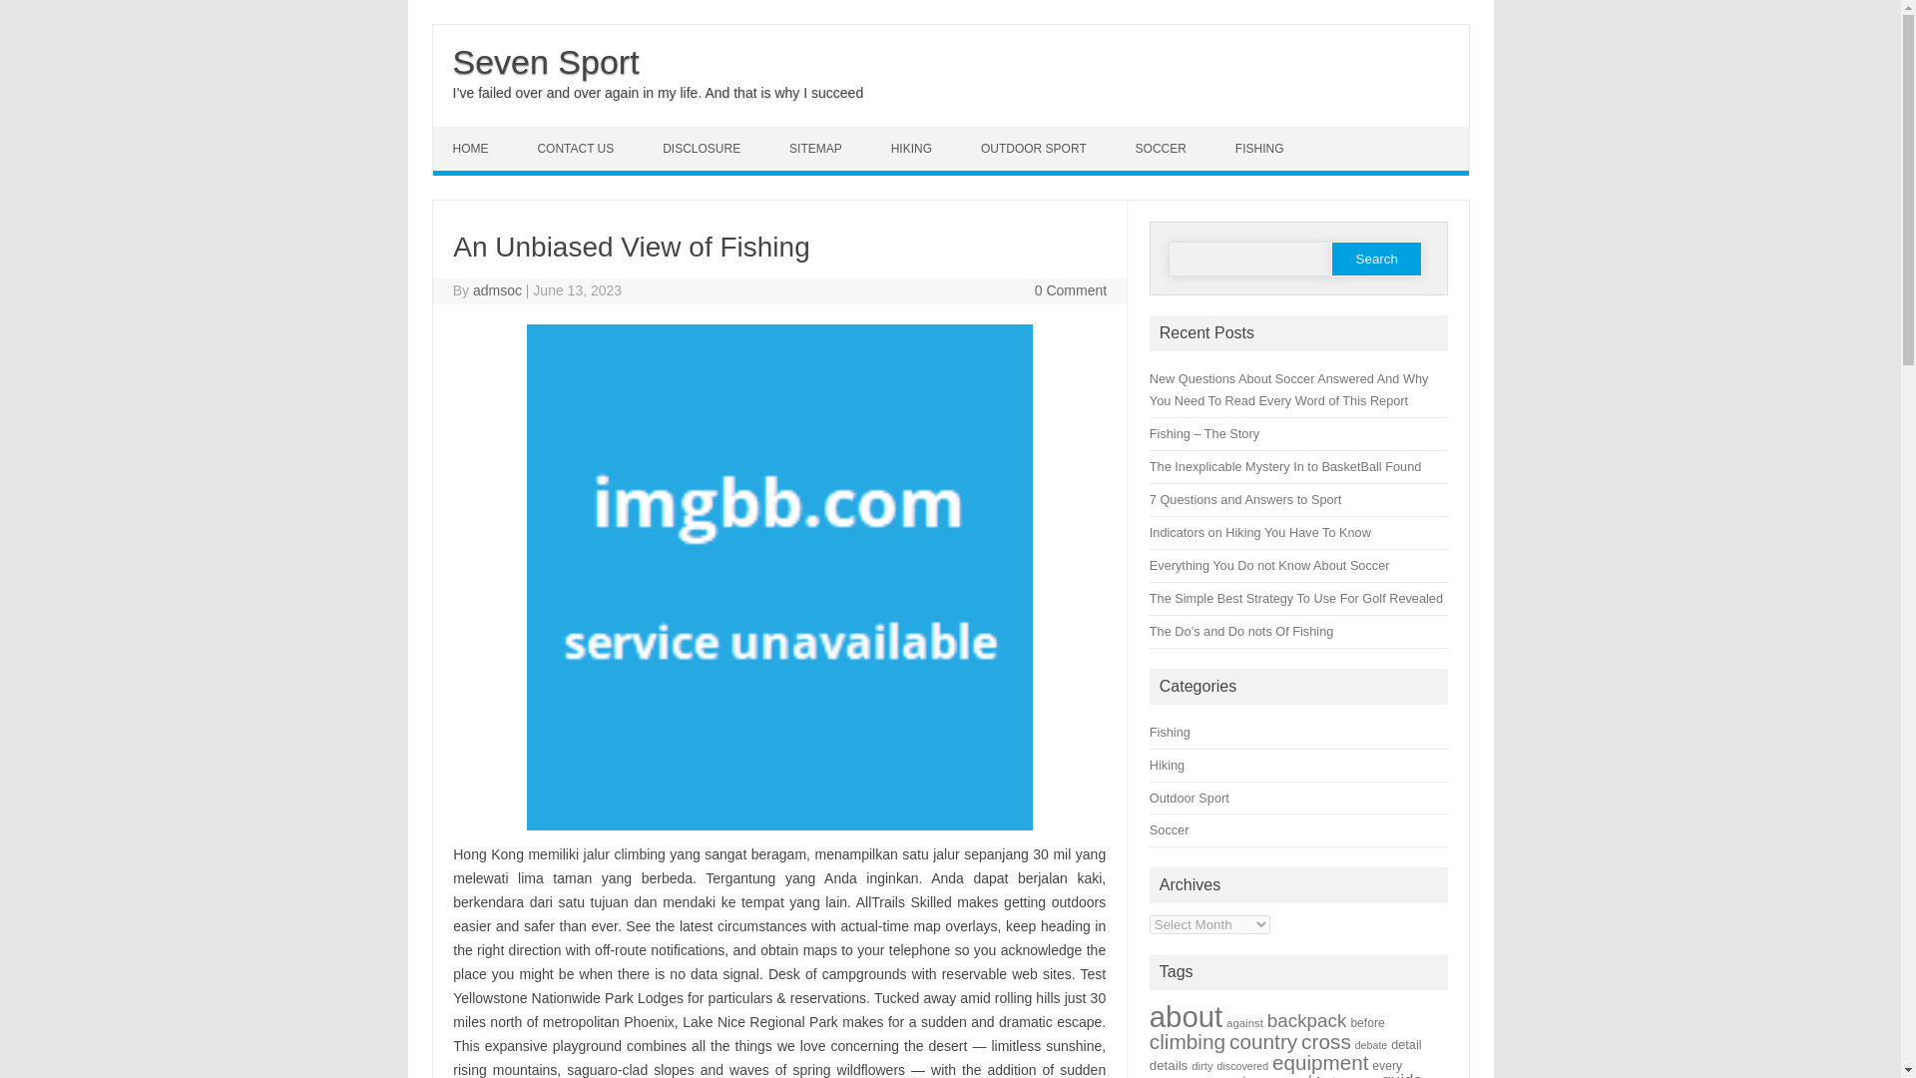 The height and width of the screenshot is (1078, 1916). What do you see at coordinates (1167, 765) in the screenshot?
I see `Hiking` at bounding box center [1167, 765].